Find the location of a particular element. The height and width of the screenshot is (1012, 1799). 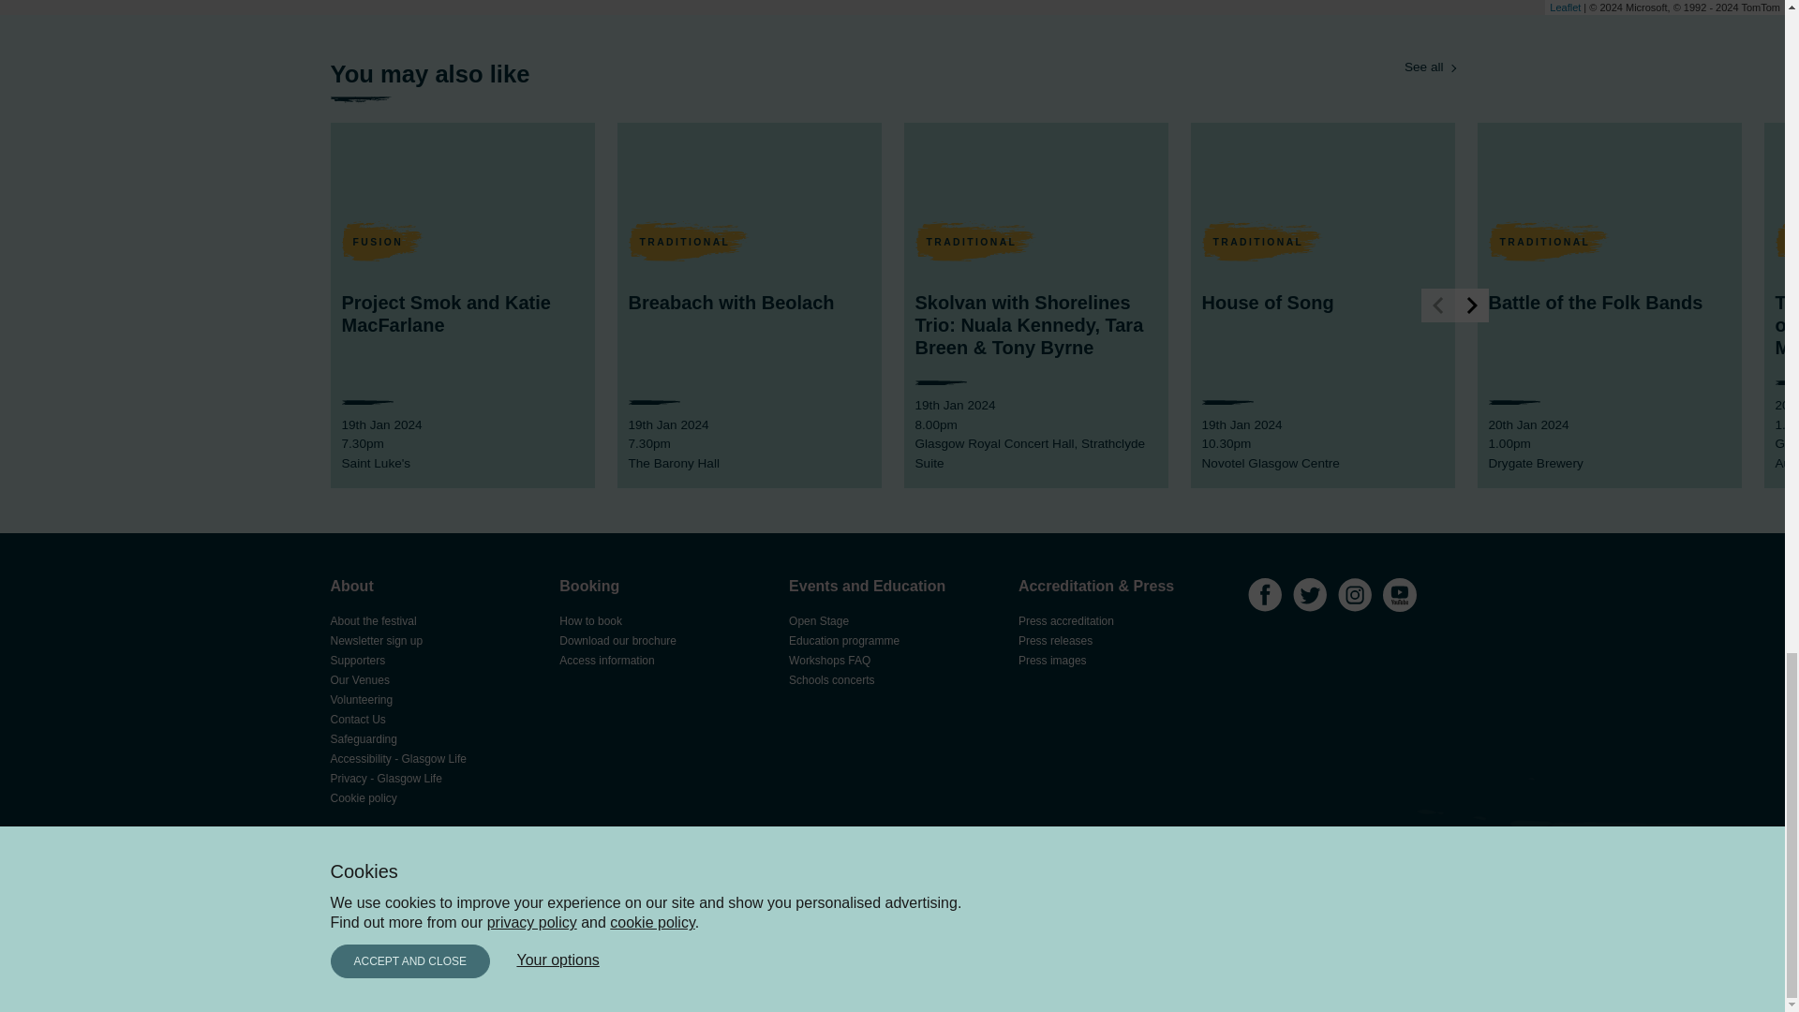

Celtic Connections Instagram, opens in a new window is located at coordinates (1355, 597).